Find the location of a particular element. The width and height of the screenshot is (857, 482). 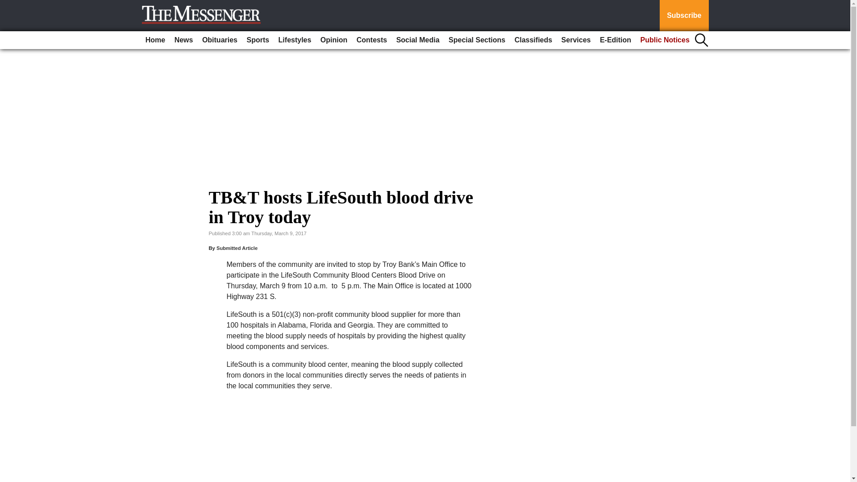

Classifieds is located at coordinates (533, 40).